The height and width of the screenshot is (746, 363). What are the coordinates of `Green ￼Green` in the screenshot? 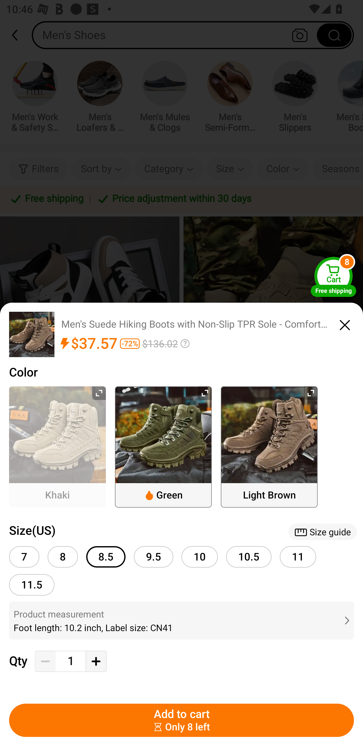 It's located at (163, 447).